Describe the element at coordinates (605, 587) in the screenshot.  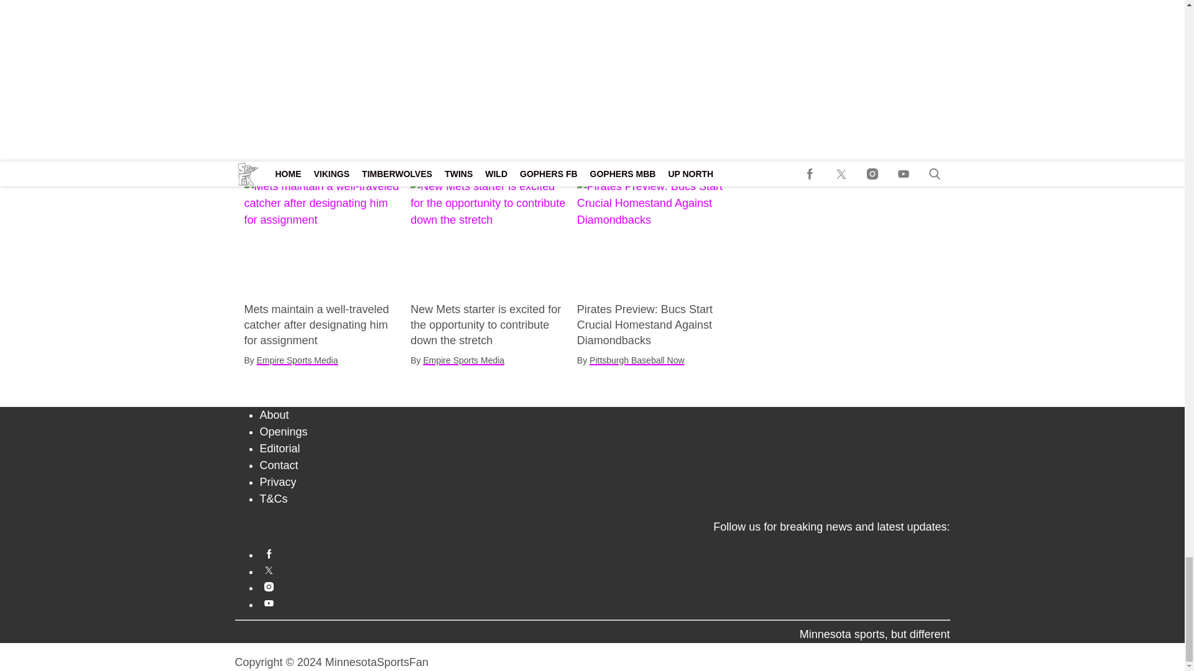
I see `Follow us on Instagram` at that location.